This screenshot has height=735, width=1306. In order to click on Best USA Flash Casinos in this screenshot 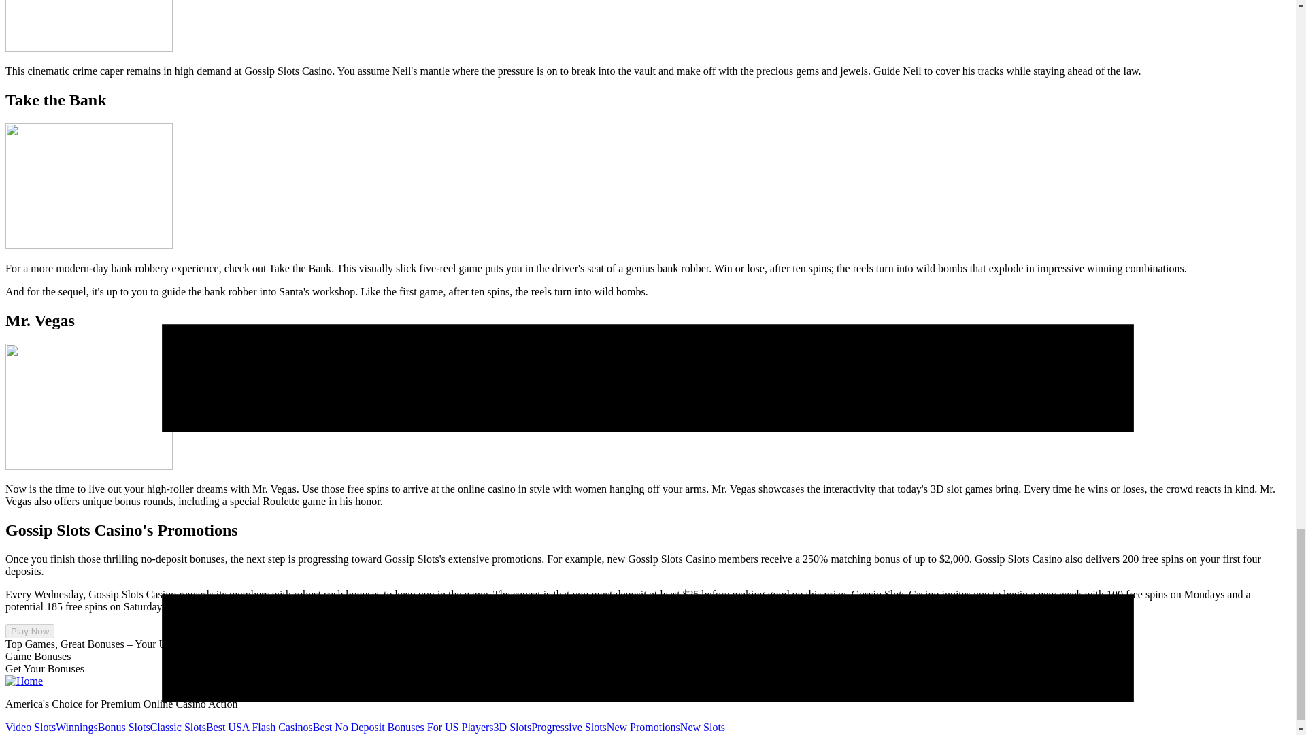, I will do `click(260, 726)`.